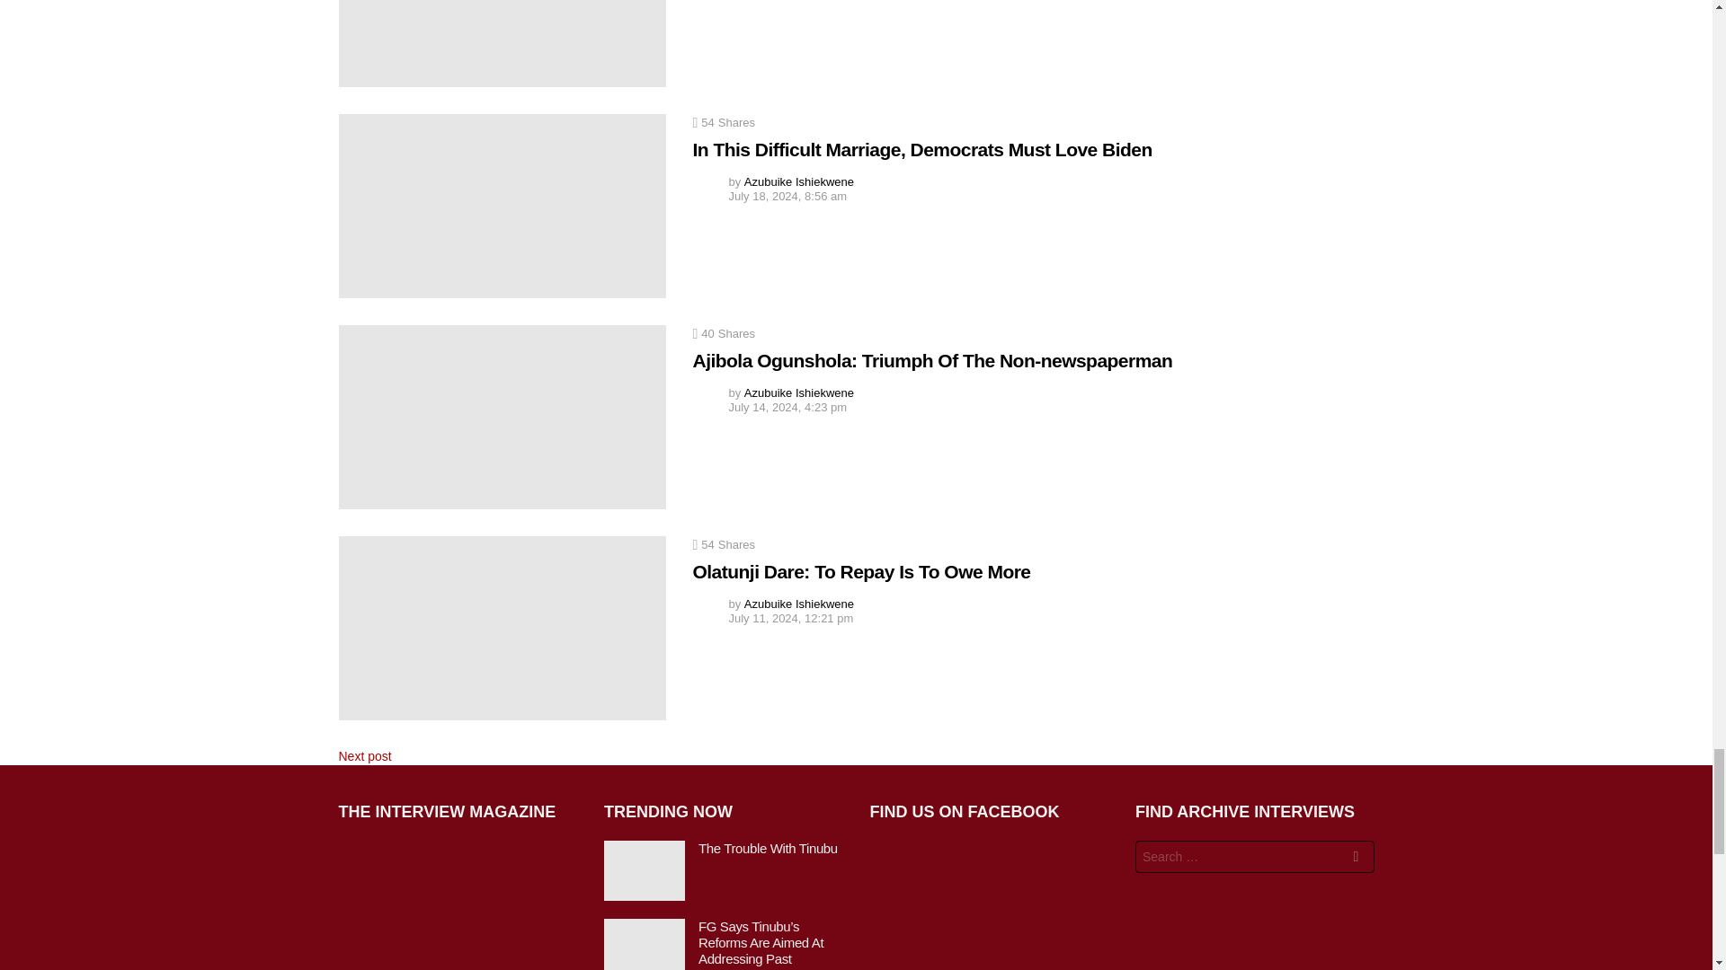 The width and height of the screenshot is (1726, 970). Describe the element at coordinates (502, 206) in the screenshot. I see `In This Difficult Marriage, Democrats Must Love Biden` at that location.